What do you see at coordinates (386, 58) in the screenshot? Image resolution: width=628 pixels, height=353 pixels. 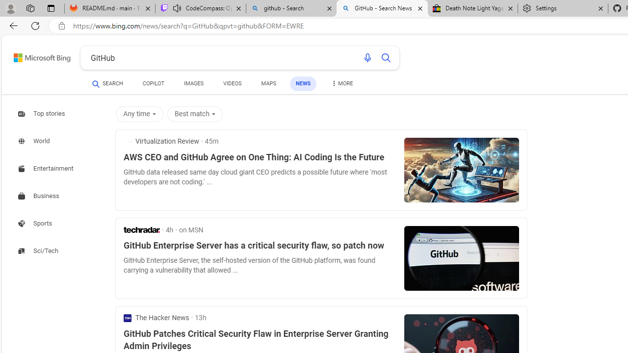 I see `Search button` at bounding box center [386, 58].